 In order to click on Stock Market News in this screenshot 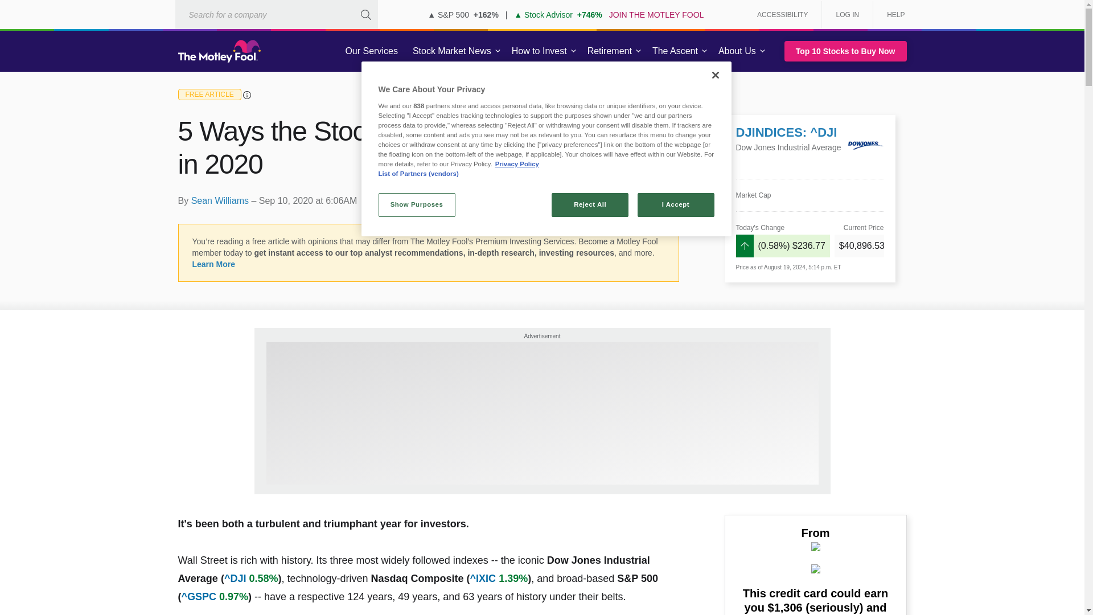, I will do `click(452, 51)`.